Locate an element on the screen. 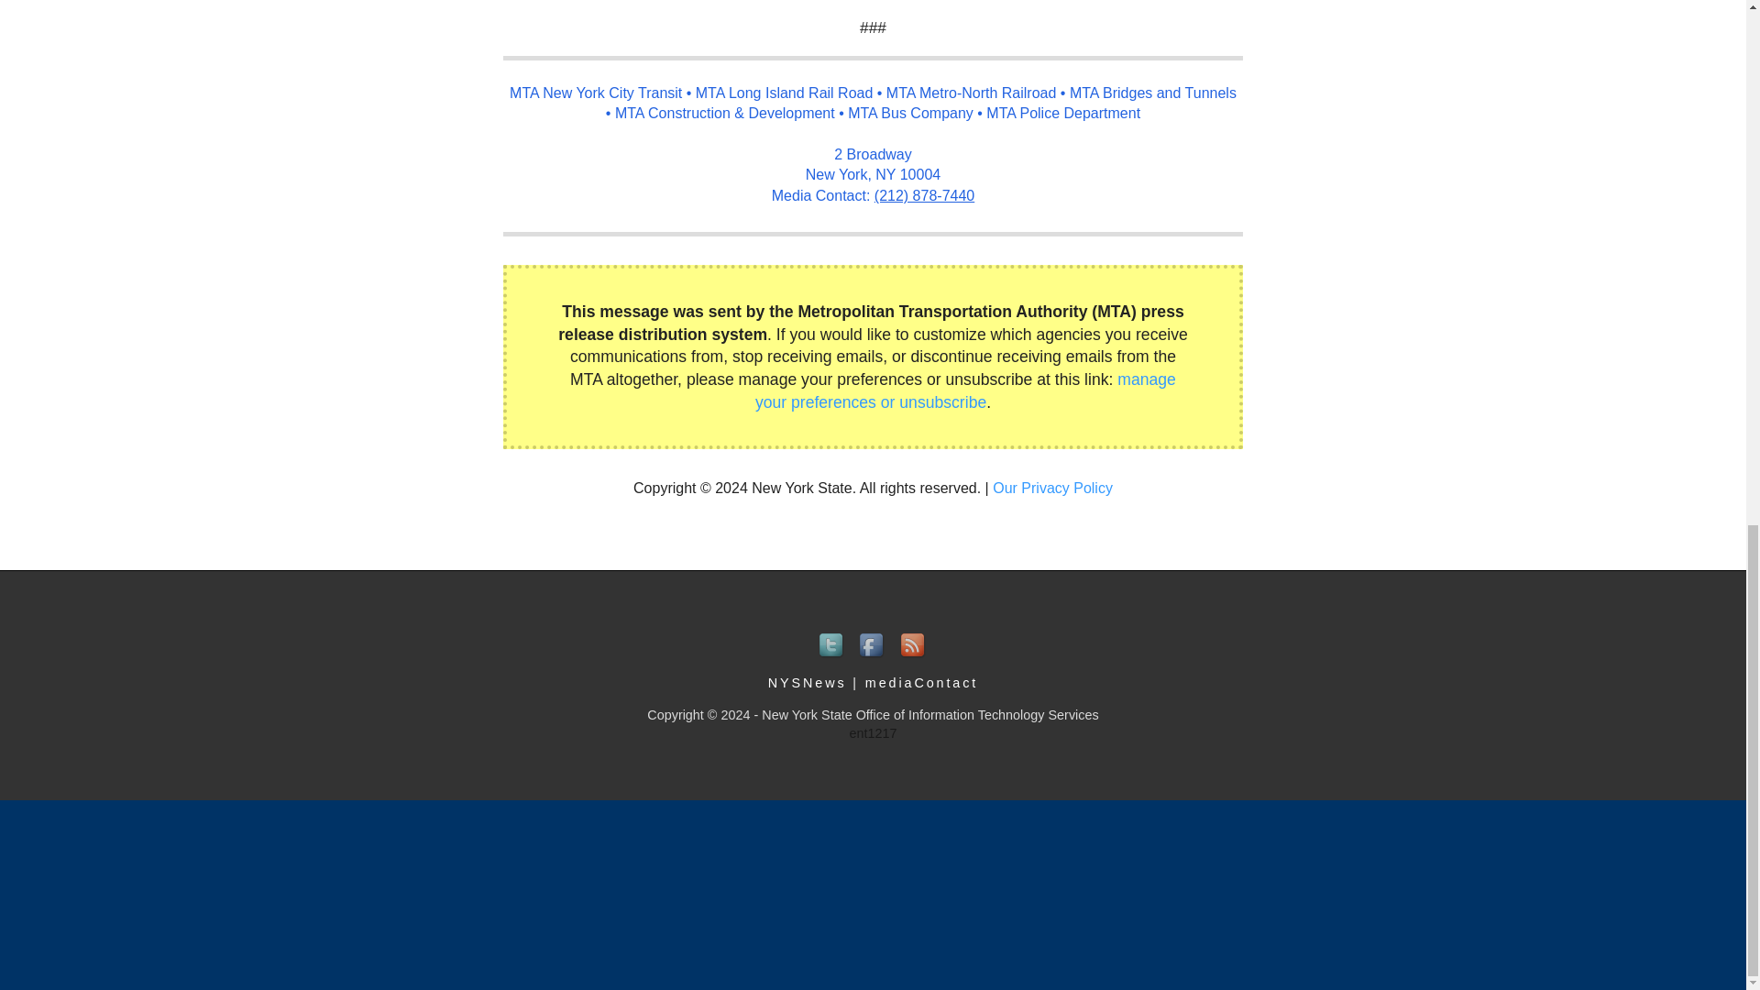 This screenshot has width=1760, height=990. Our Privacy Policy is located at coordinates (1052, 488).